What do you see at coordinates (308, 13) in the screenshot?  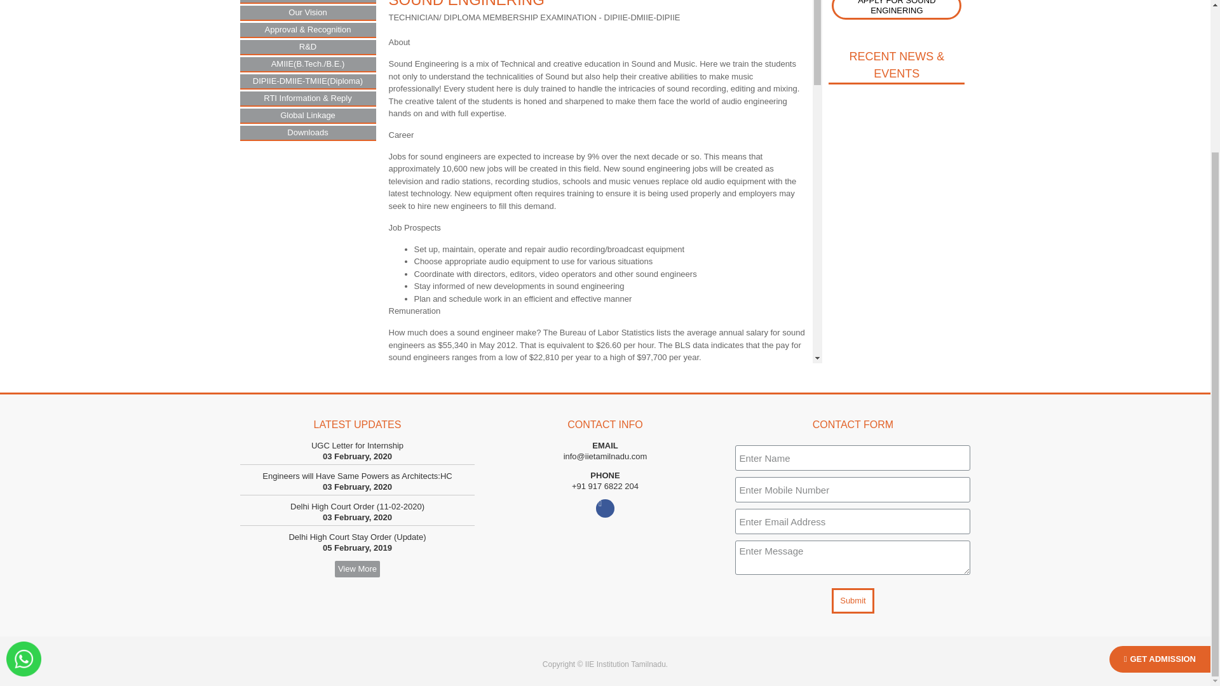 I see `Our Vision` at bounding box center [308, 13].